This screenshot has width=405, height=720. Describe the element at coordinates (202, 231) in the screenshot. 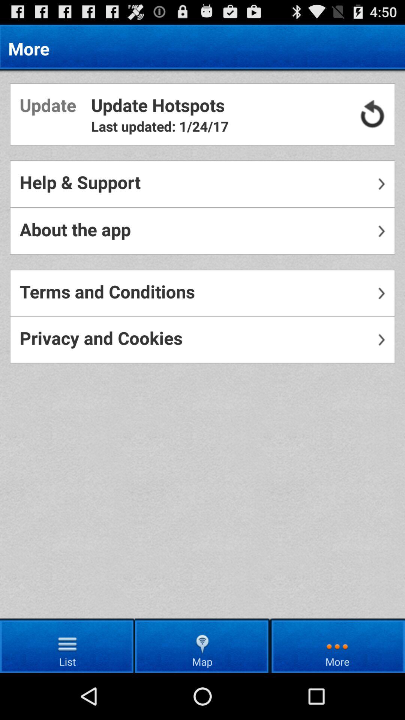

I see `turn on item above terms and conditions` at that location.